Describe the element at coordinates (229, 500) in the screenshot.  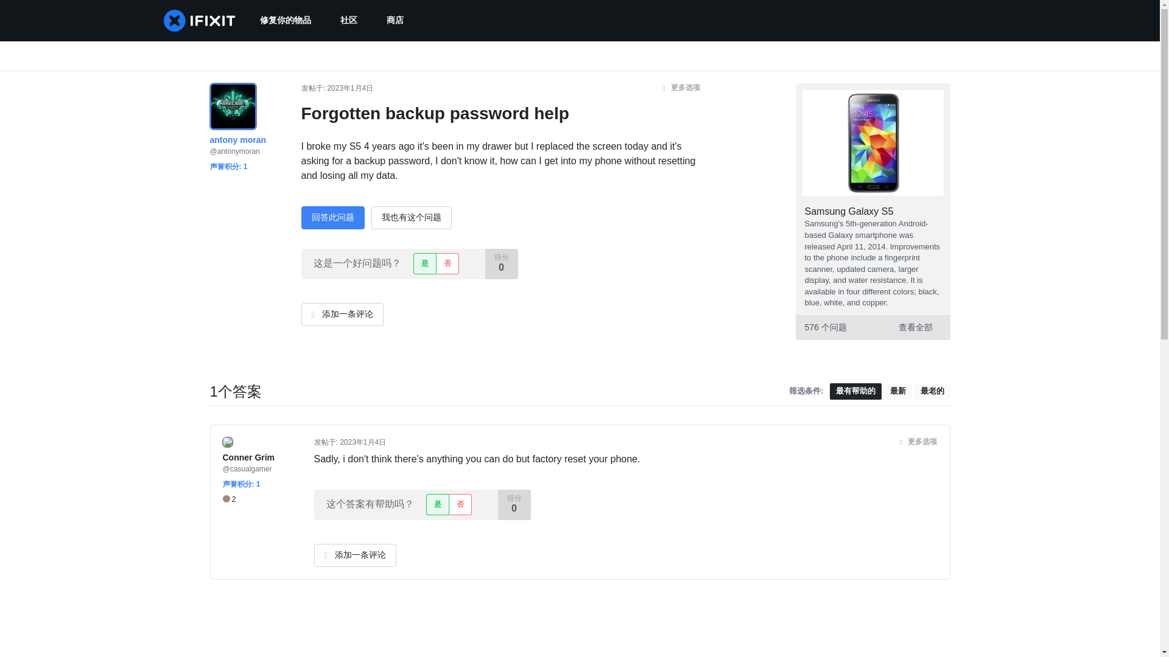
I see `2` at that location.